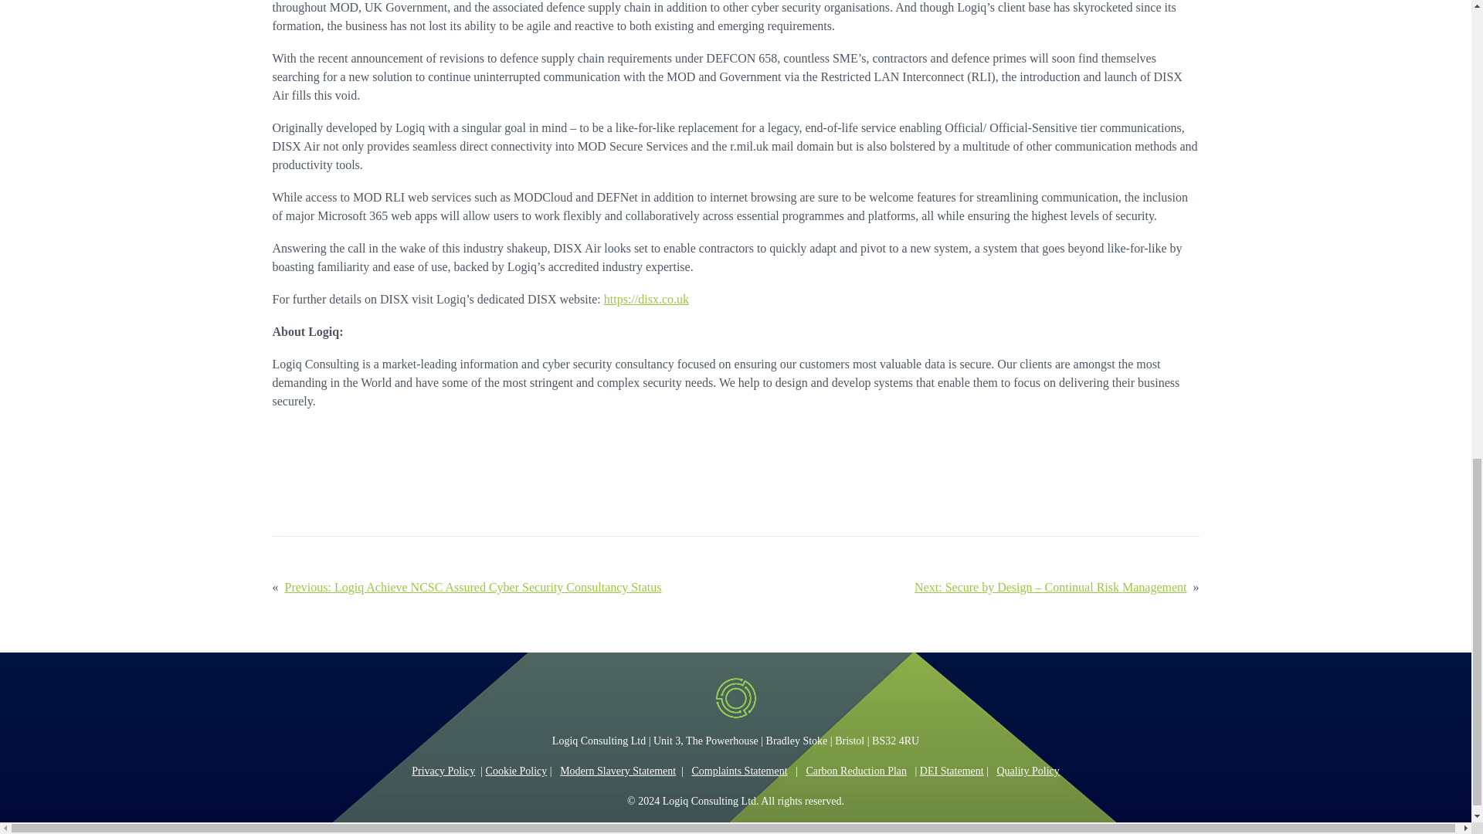 The height and width of the screenshot is (834, 1483). What do you see at coordinates (443, 771) in the screenshot?
I see `Privacy Policy` at bounding box center [443, 771].